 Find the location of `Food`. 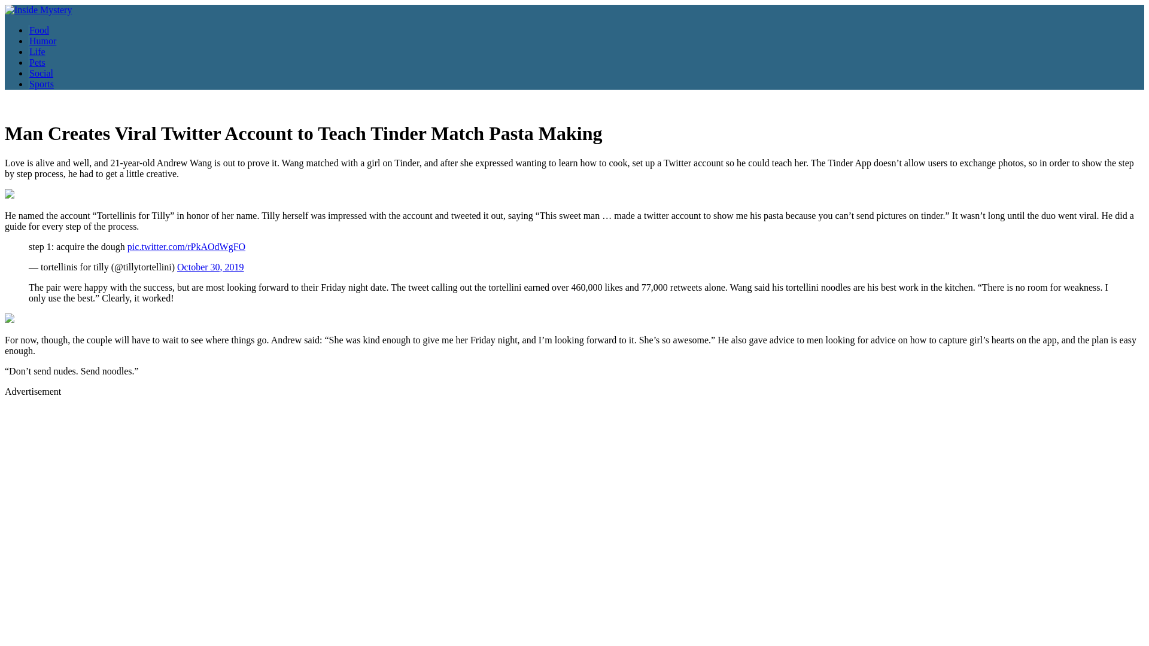

Food is located at coordinates (39, 30).